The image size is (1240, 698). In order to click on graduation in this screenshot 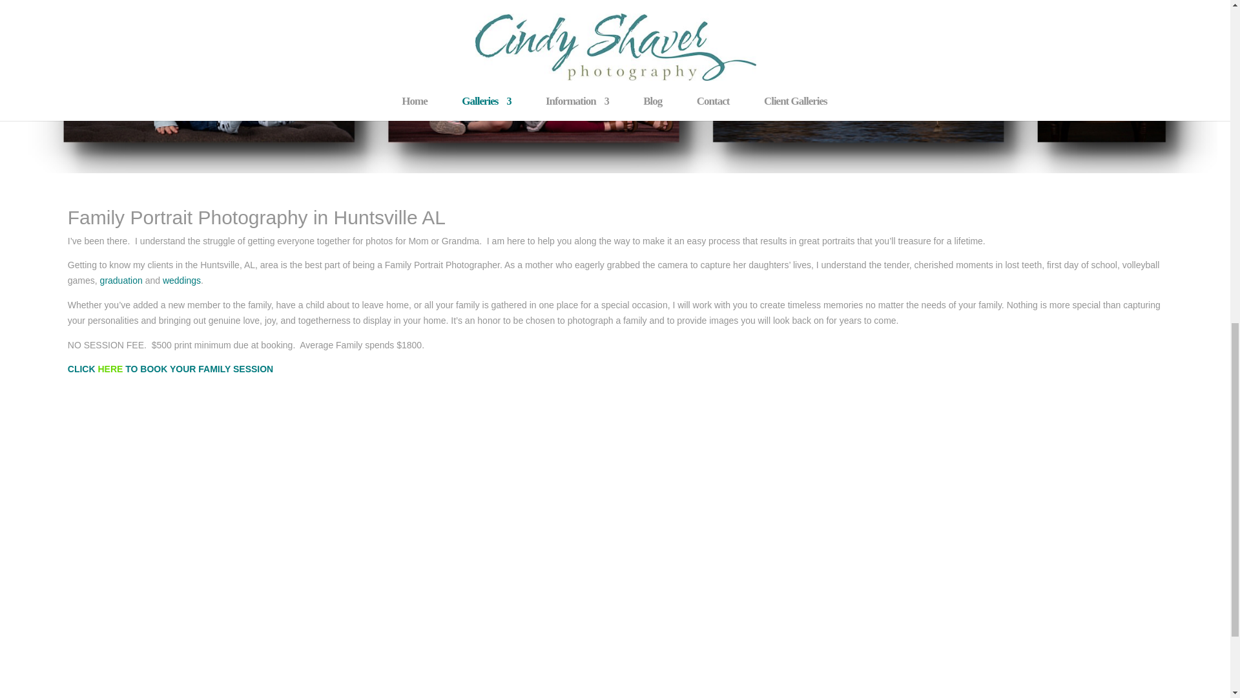, I will do `click(121, 280)`.